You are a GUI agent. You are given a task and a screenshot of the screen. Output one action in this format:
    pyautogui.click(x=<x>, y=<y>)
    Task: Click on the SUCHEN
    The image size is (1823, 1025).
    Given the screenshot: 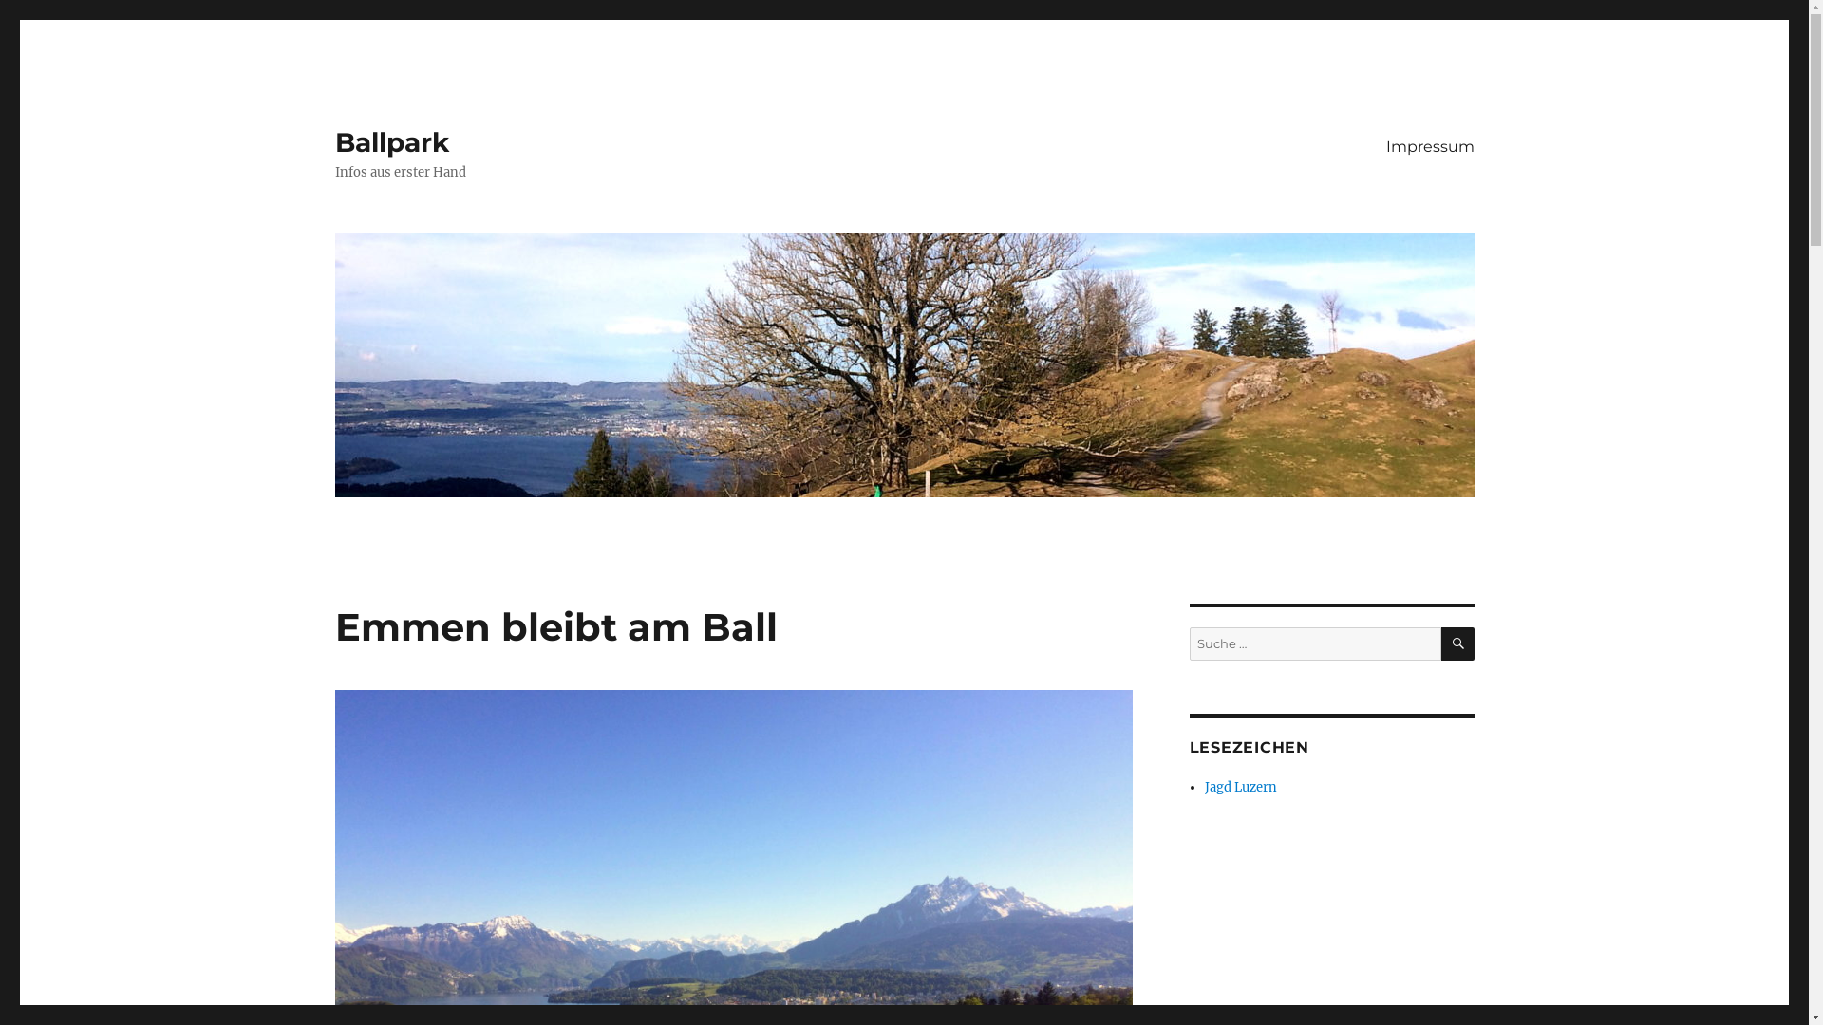 What is the action you would take?
    pyautogui.click(x=1458, y=643)
    